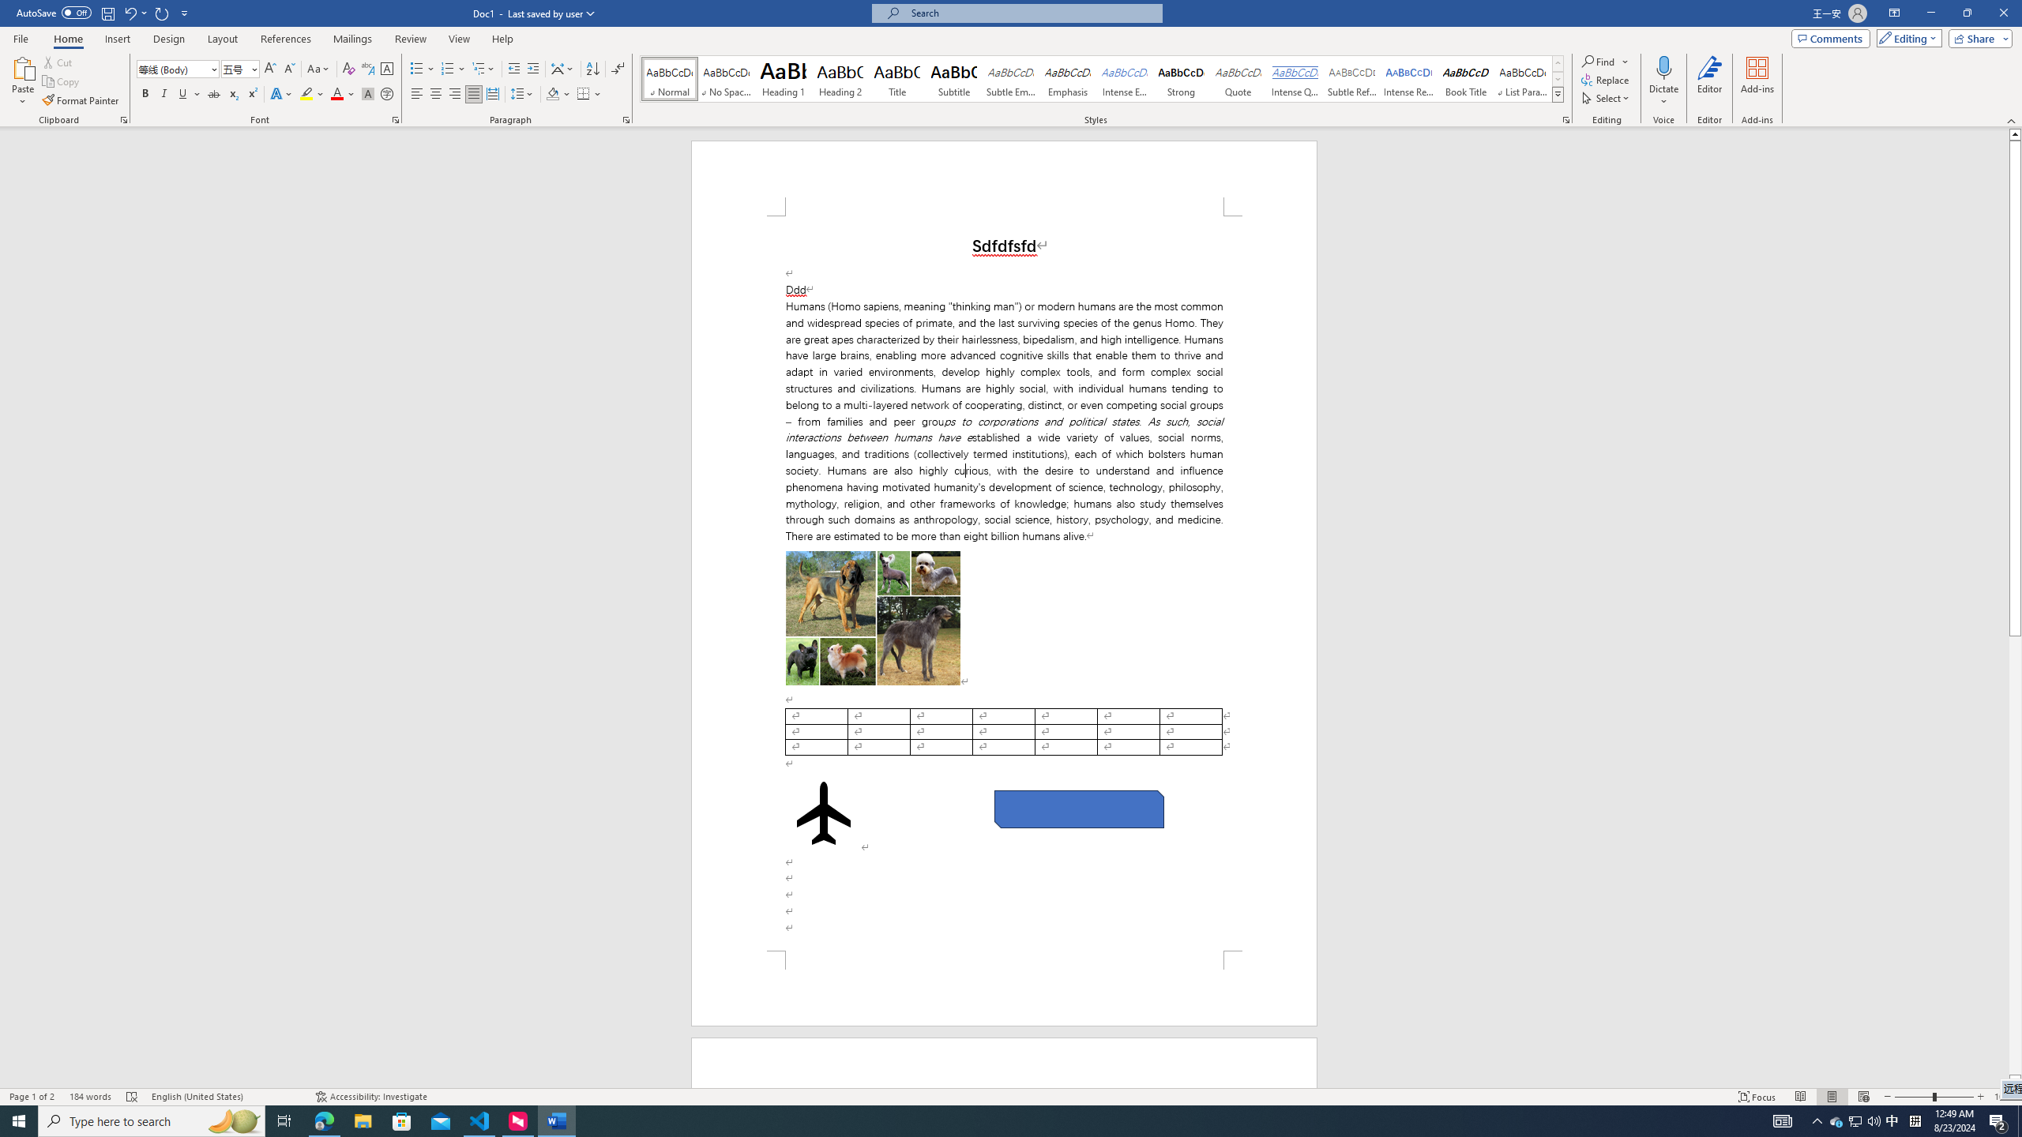  What do you see at coordinates (483, 69) in the screenshot?
I see `Multilevel List` at bounding box center [483, 69].